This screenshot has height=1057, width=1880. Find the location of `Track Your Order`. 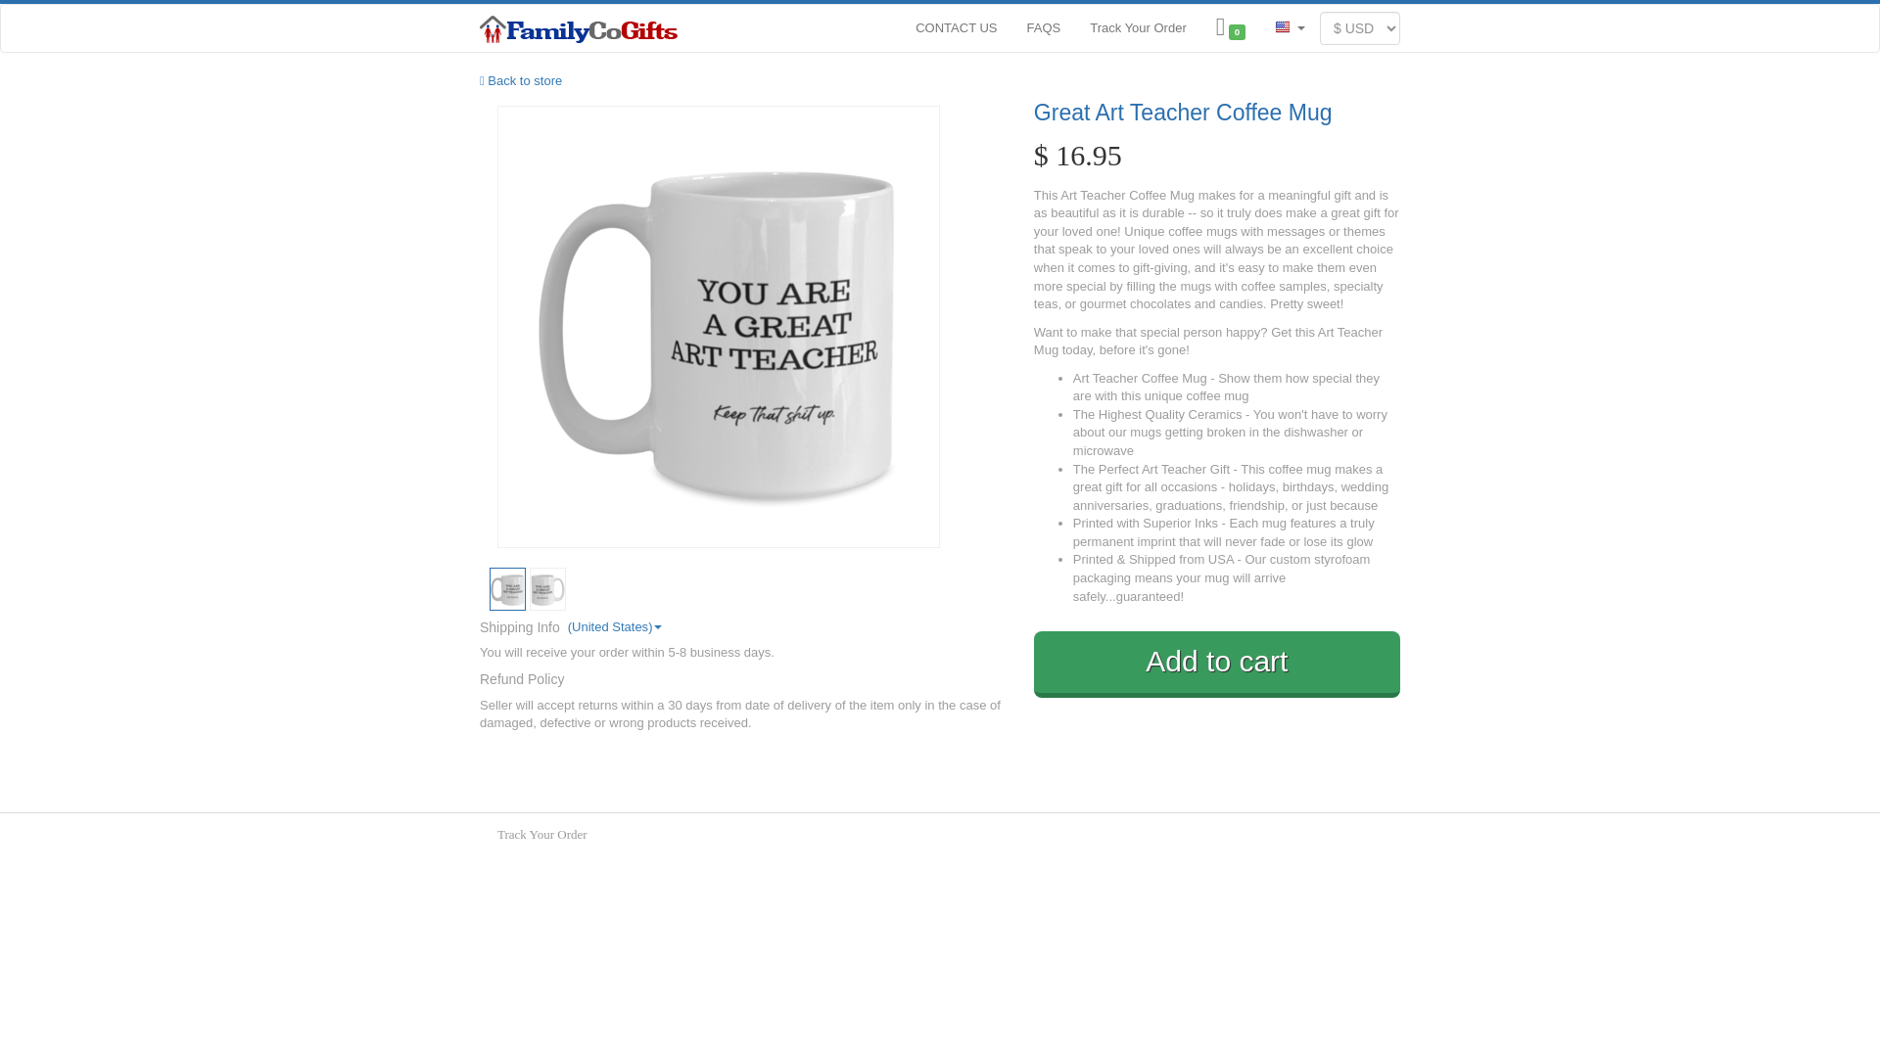

Track Your Order is located at coordinates (1138, 26).